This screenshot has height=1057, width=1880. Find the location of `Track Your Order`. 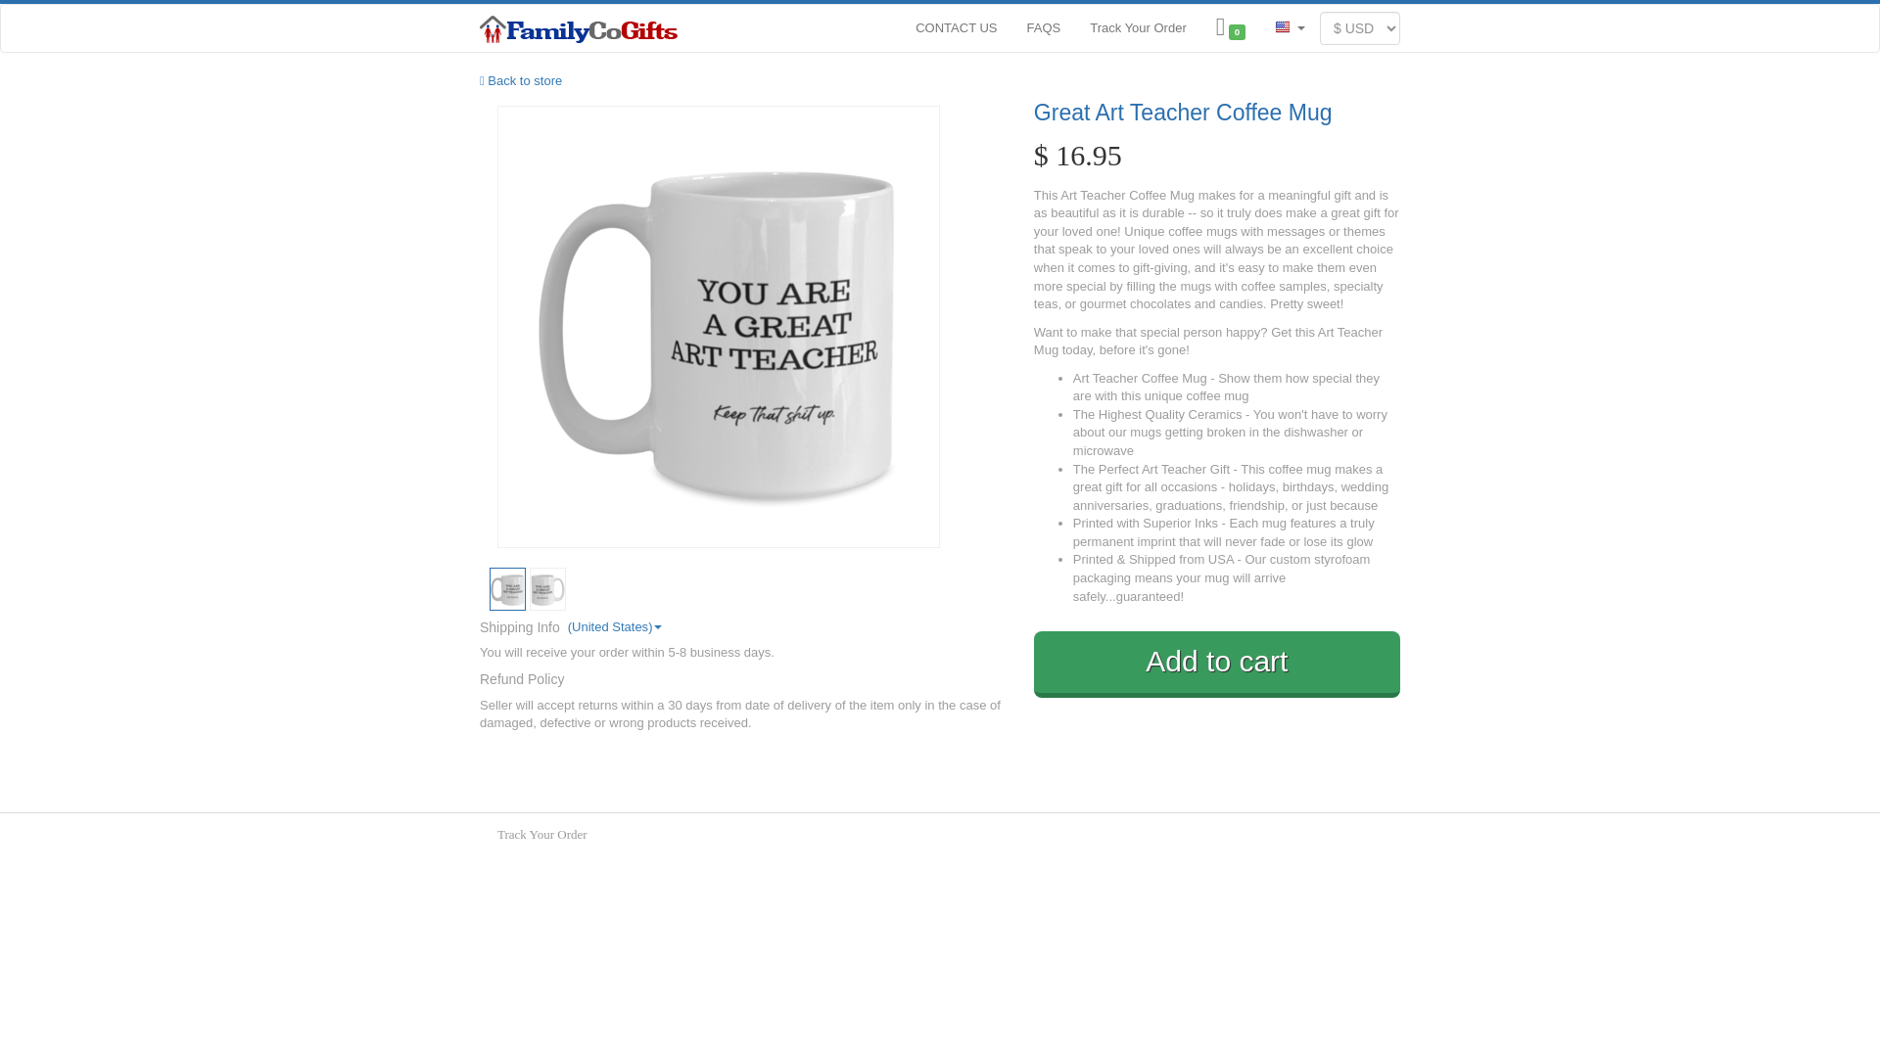

Track Your Order is located at coordinates (1138, 26).